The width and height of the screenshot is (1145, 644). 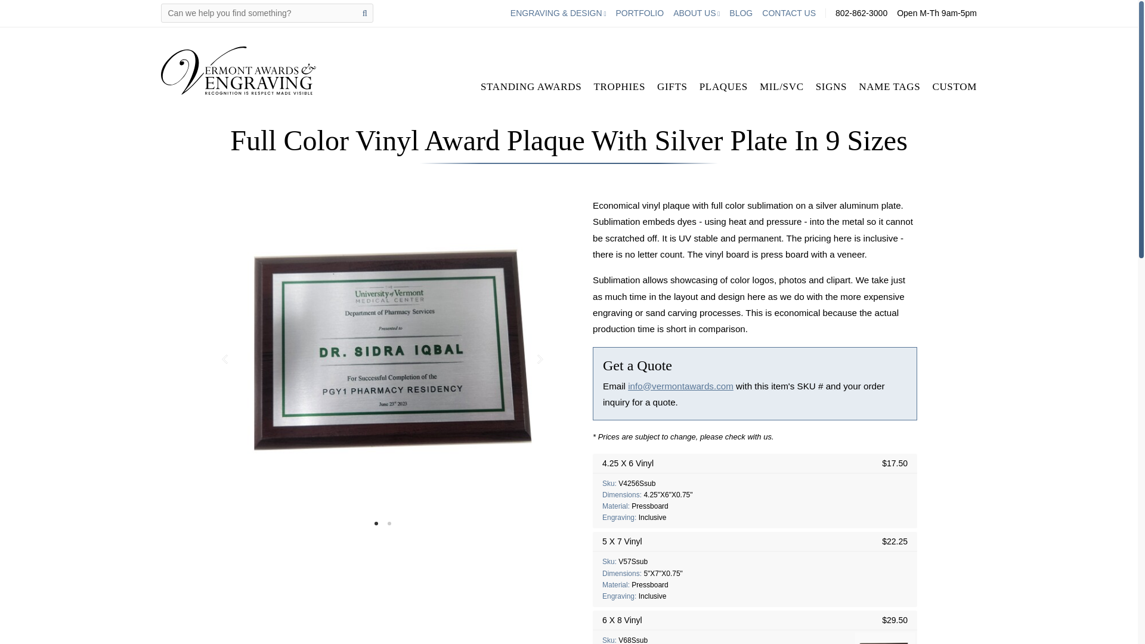 What do you see at coordinates (531, 86) in the screenshot?
I see `STANDING AWARDS` at bounding box center [531, 86].